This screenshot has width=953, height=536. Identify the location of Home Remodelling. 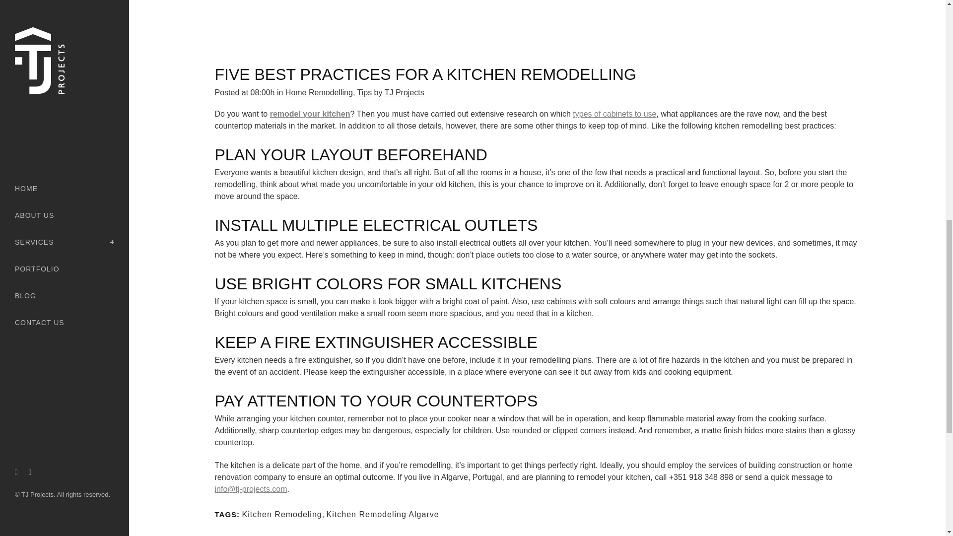
(319, 92).